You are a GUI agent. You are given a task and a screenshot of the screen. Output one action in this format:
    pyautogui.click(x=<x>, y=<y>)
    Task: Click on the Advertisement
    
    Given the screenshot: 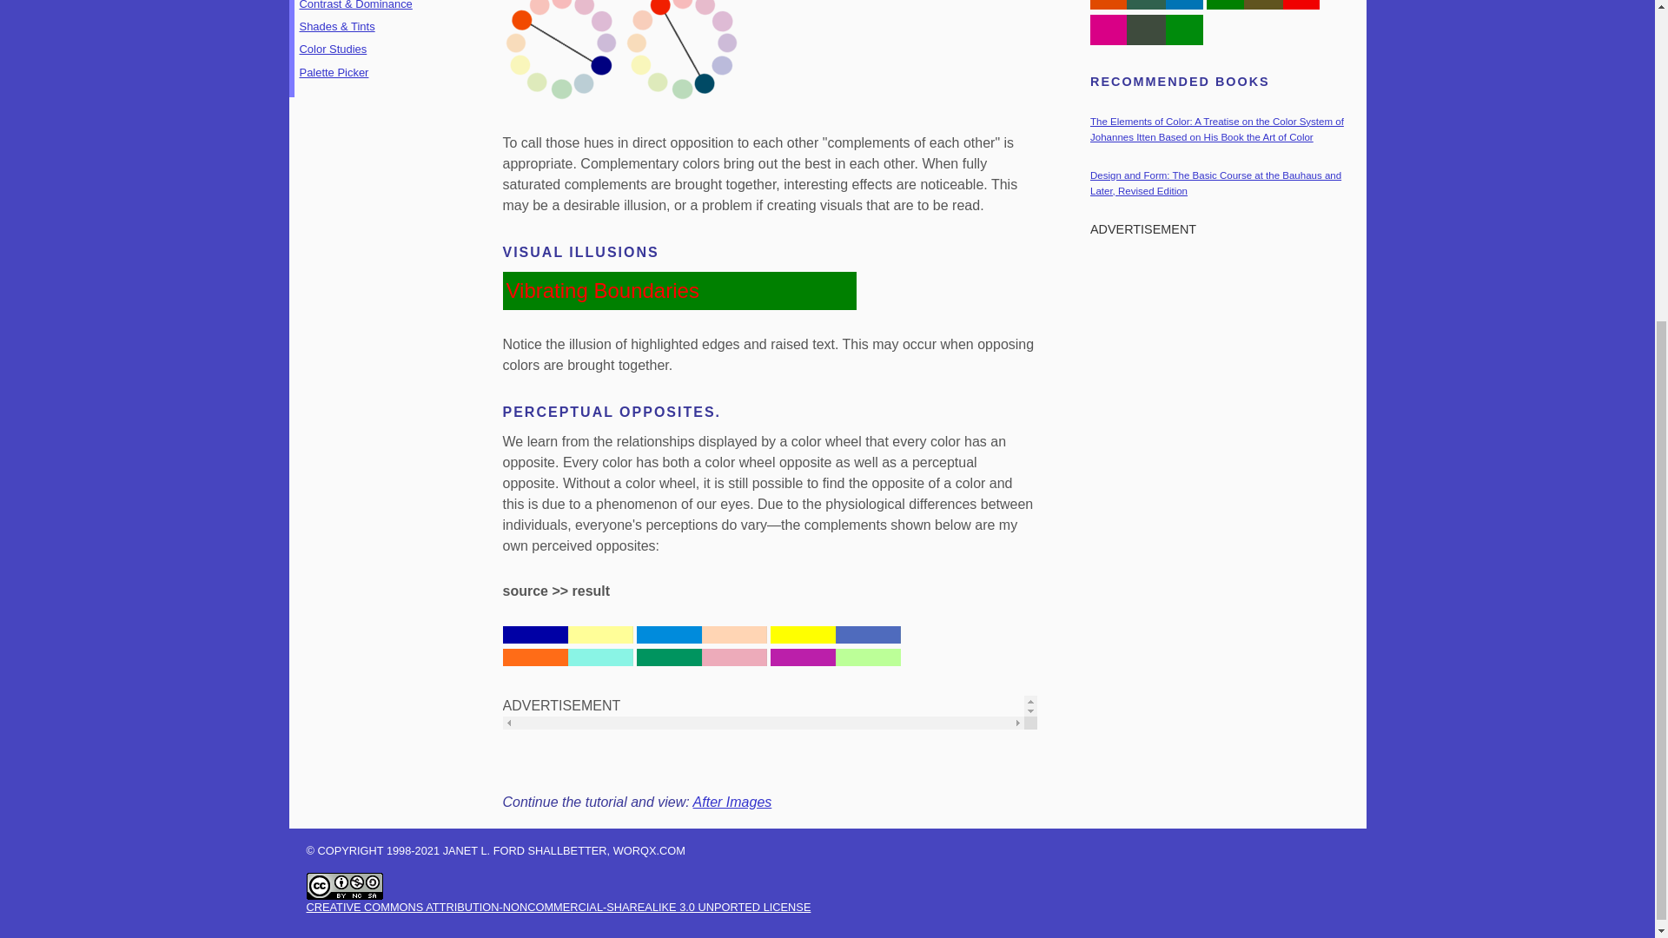 What is the action you would take?
    pyautogui.click(x=1223, y=353)
    